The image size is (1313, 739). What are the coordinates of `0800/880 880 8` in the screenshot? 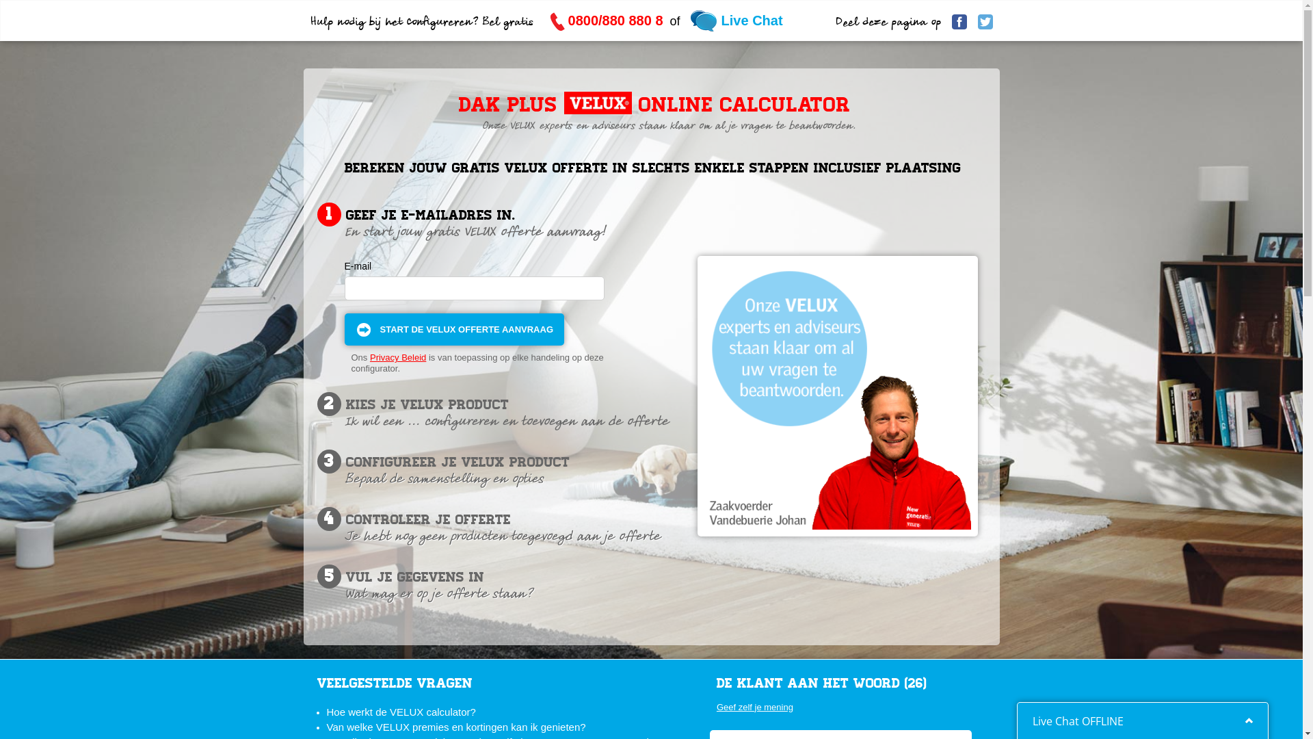 It's located at (607, 21).